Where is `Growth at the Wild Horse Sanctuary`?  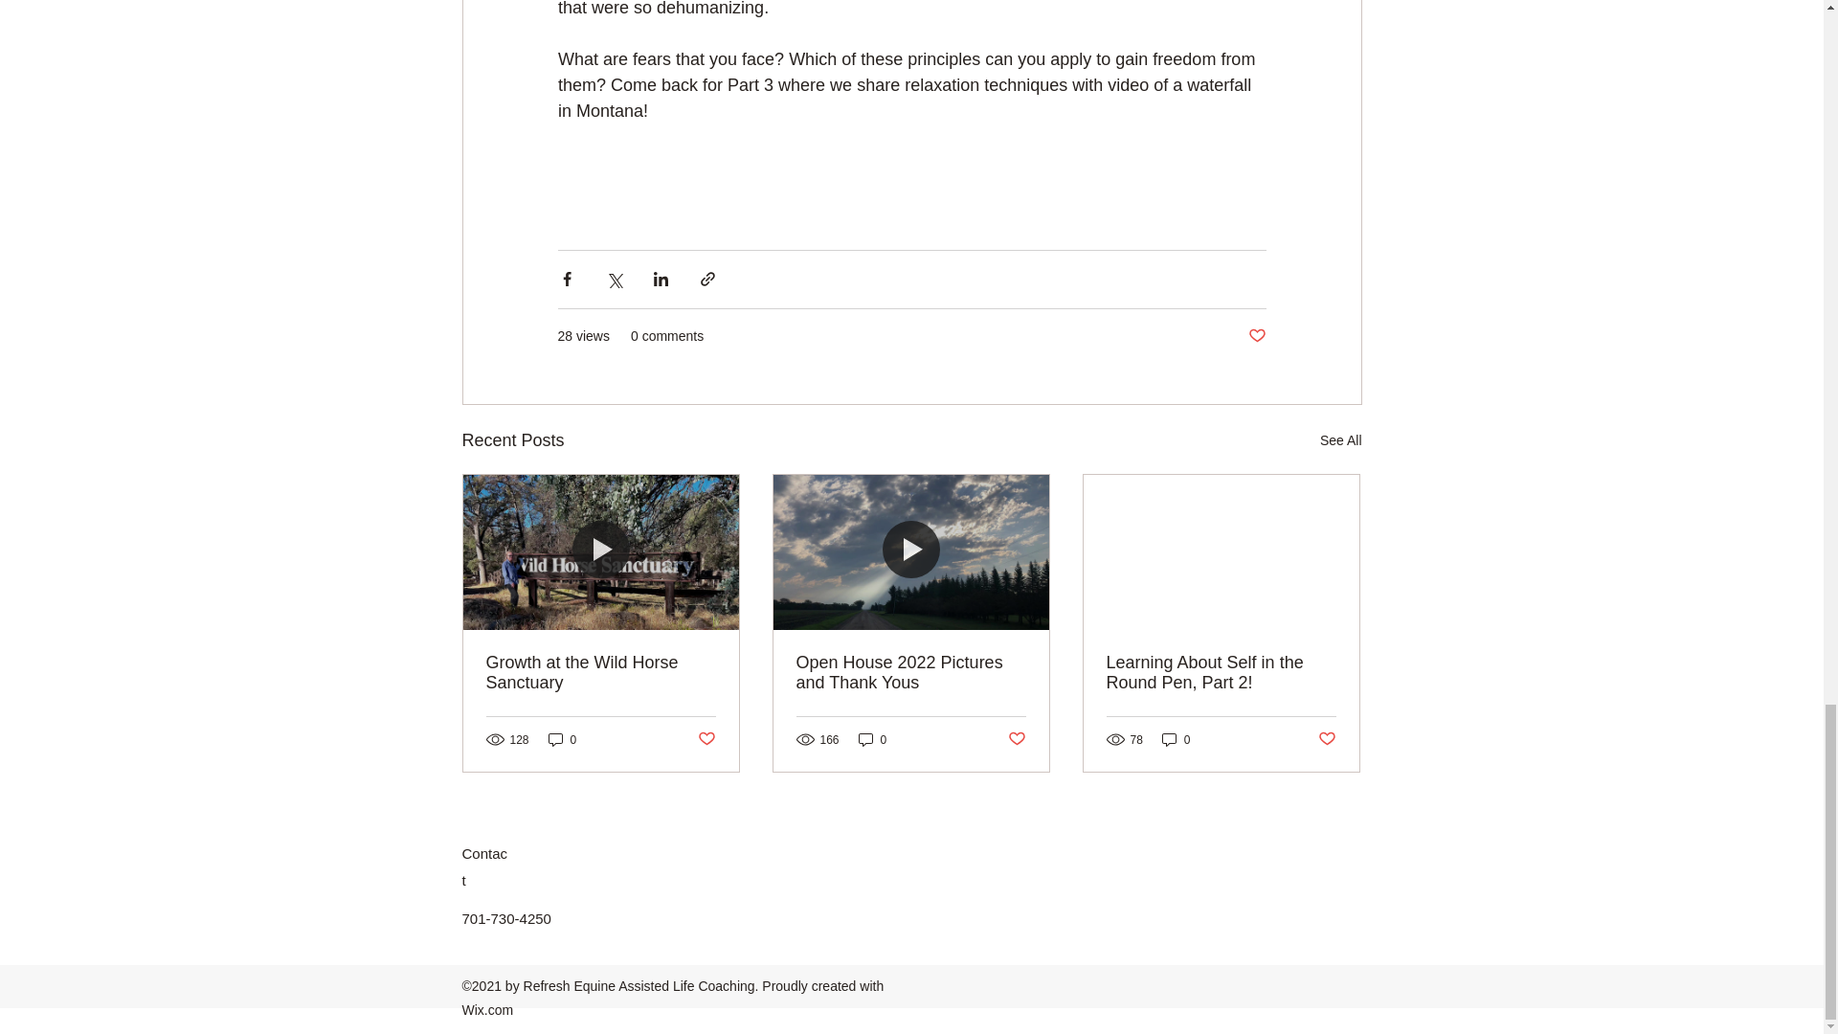
Growth at the Wild Horse Sanctuary is located at coordinates (601, 672).